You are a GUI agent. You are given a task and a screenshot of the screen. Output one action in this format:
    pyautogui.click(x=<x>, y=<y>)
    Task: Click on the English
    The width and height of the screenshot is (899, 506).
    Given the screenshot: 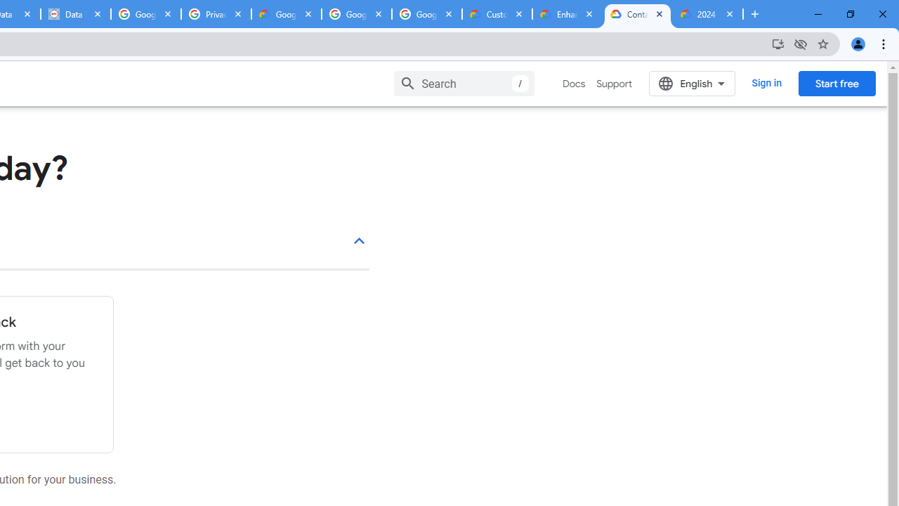 What is the action you would take?
    pyautogui.click(x=693, y=83)
    